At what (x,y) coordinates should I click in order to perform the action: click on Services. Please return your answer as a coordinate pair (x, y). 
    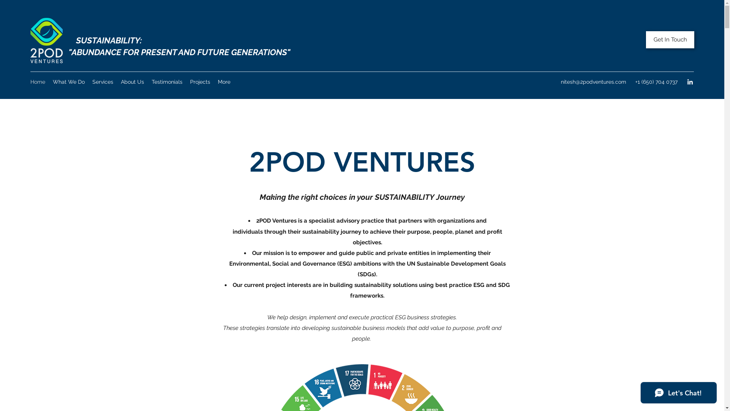
    Looking at the image, I should click on (103, 82).